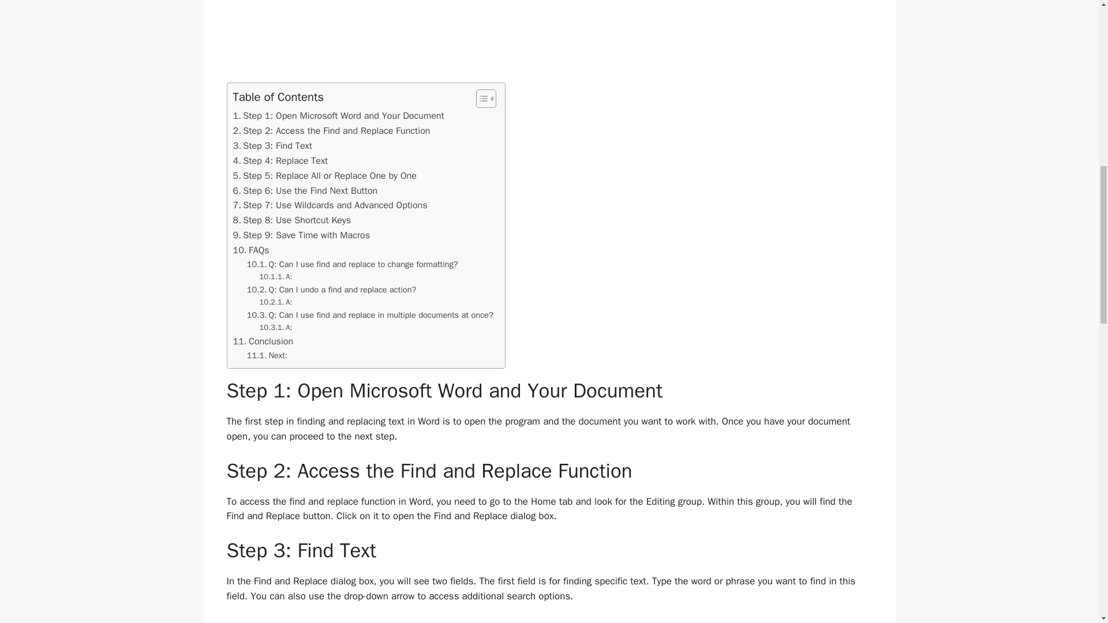 This screenshot has height=623, width=1108. Describe the element at coordinates (331, 130) in the screenshot. I see `Step 2: Access the Find and Replace Function` at that location.